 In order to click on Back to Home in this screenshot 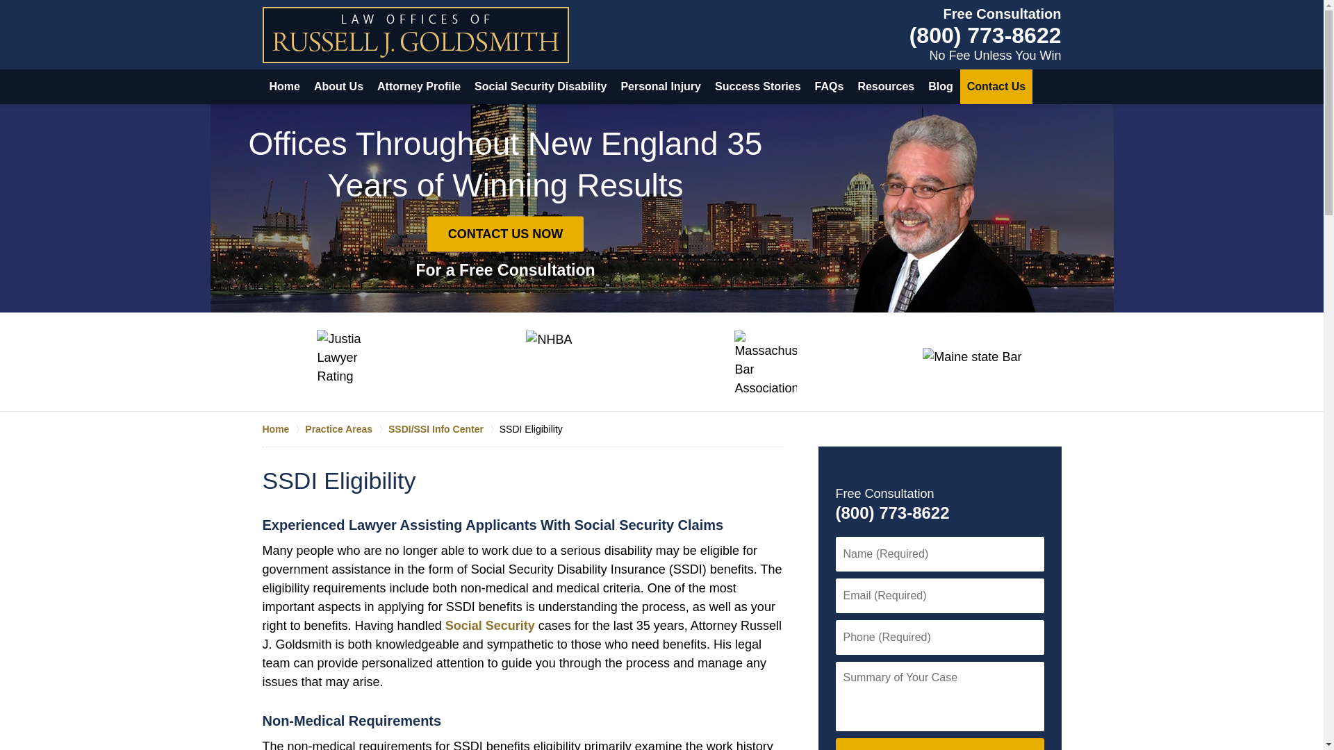, I will do `click(415, 35)`.